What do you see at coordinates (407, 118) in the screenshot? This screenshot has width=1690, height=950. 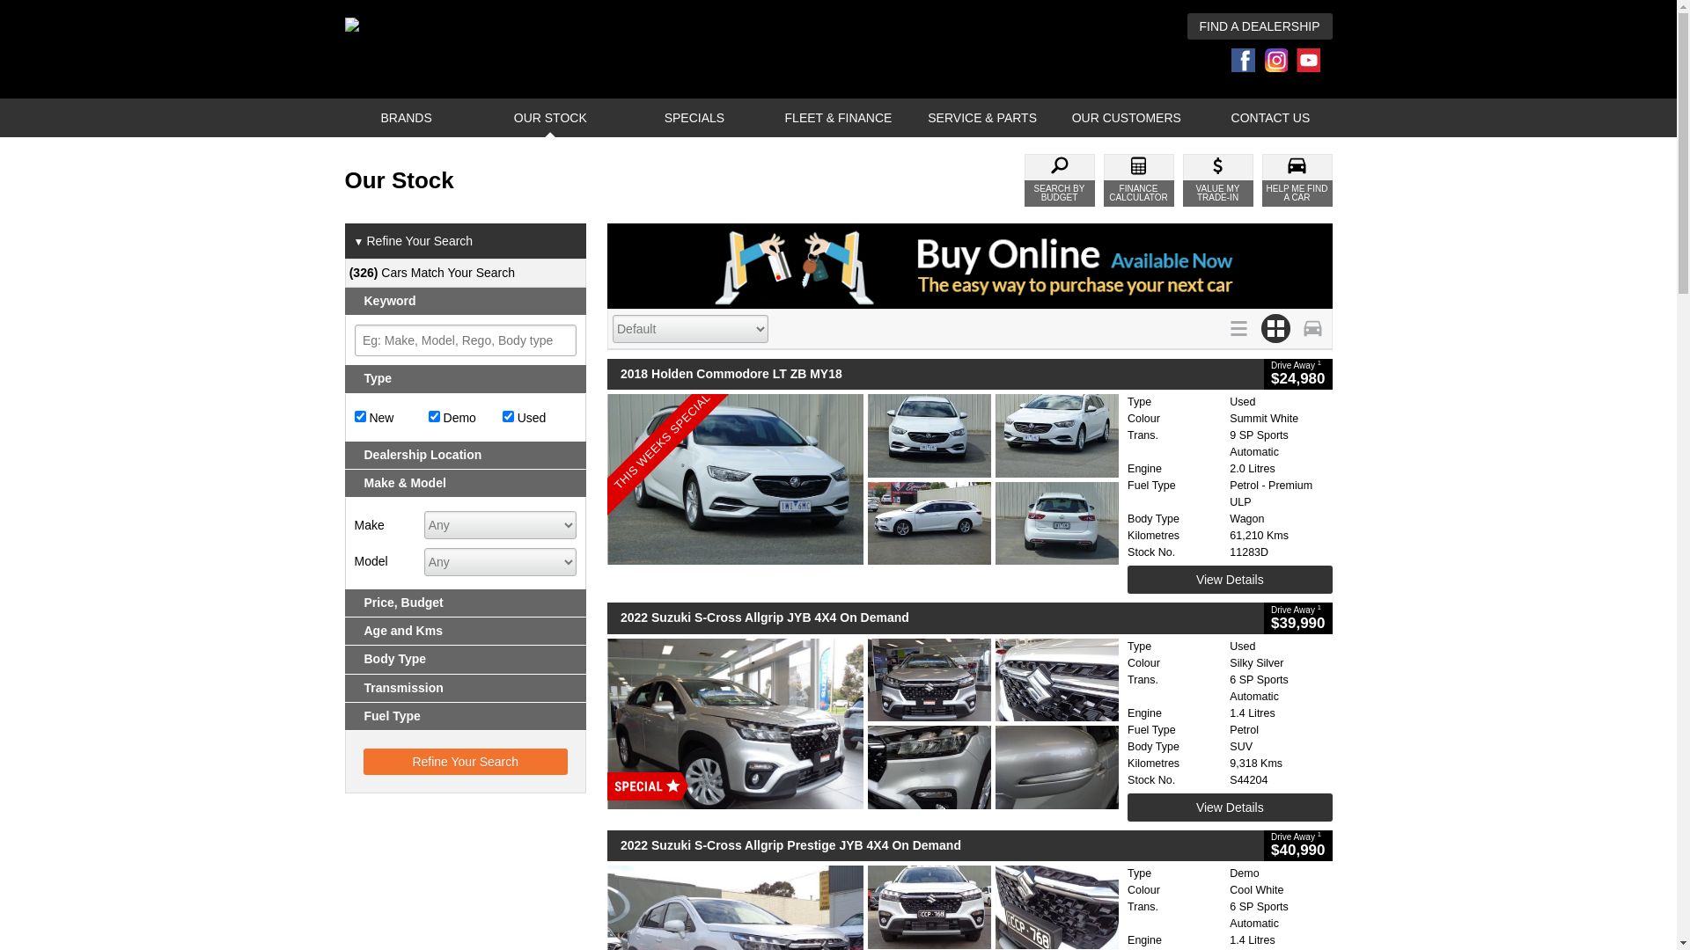 I see `BRANDS` at bounding box center [407, 118].